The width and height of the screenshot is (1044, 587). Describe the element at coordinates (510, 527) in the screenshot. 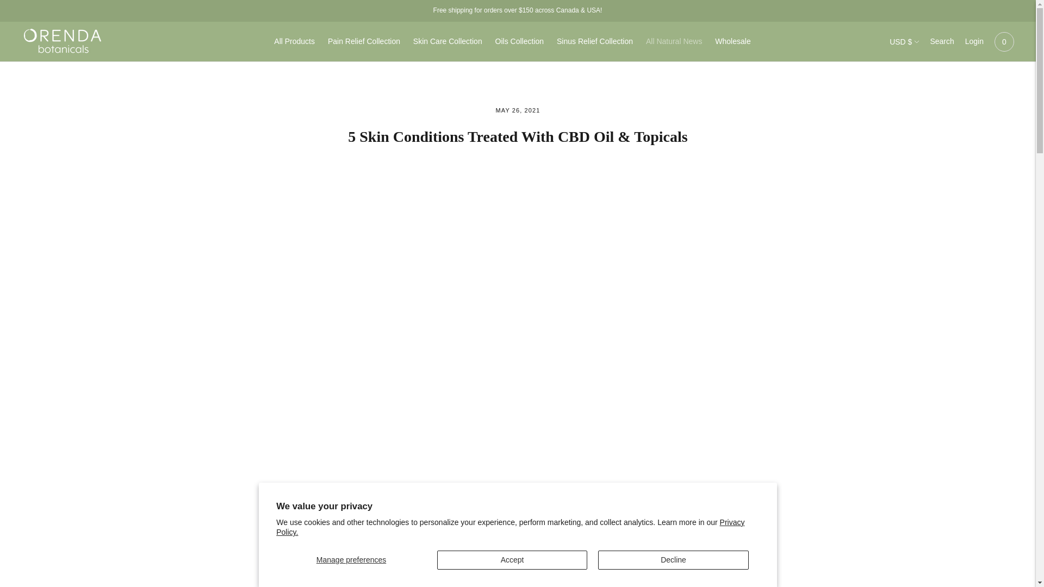

I see `Privacy Policy.` at that location.